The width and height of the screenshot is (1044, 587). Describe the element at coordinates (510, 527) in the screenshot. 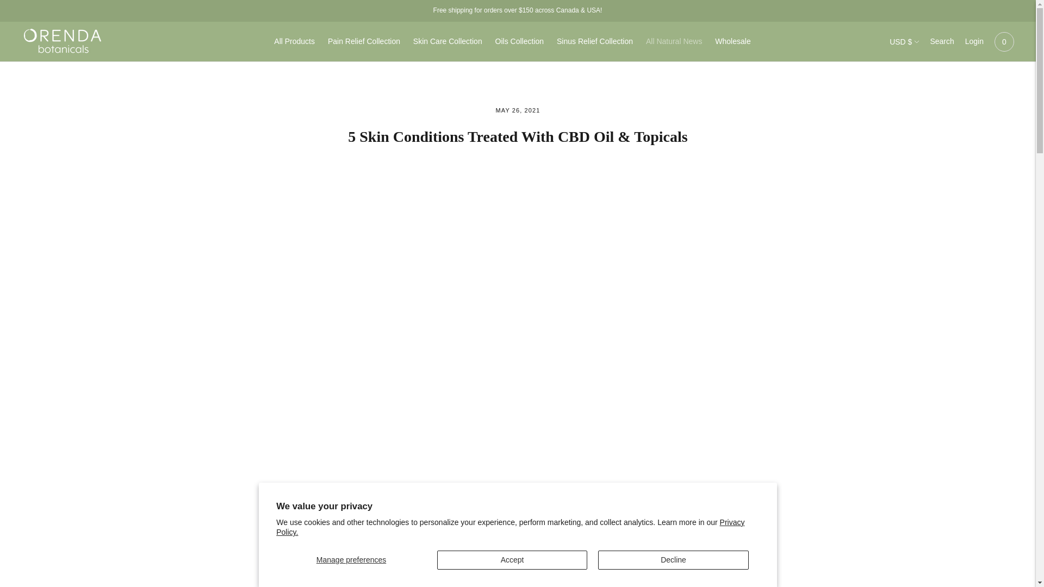

I see `Privacy Policy.` at that location.